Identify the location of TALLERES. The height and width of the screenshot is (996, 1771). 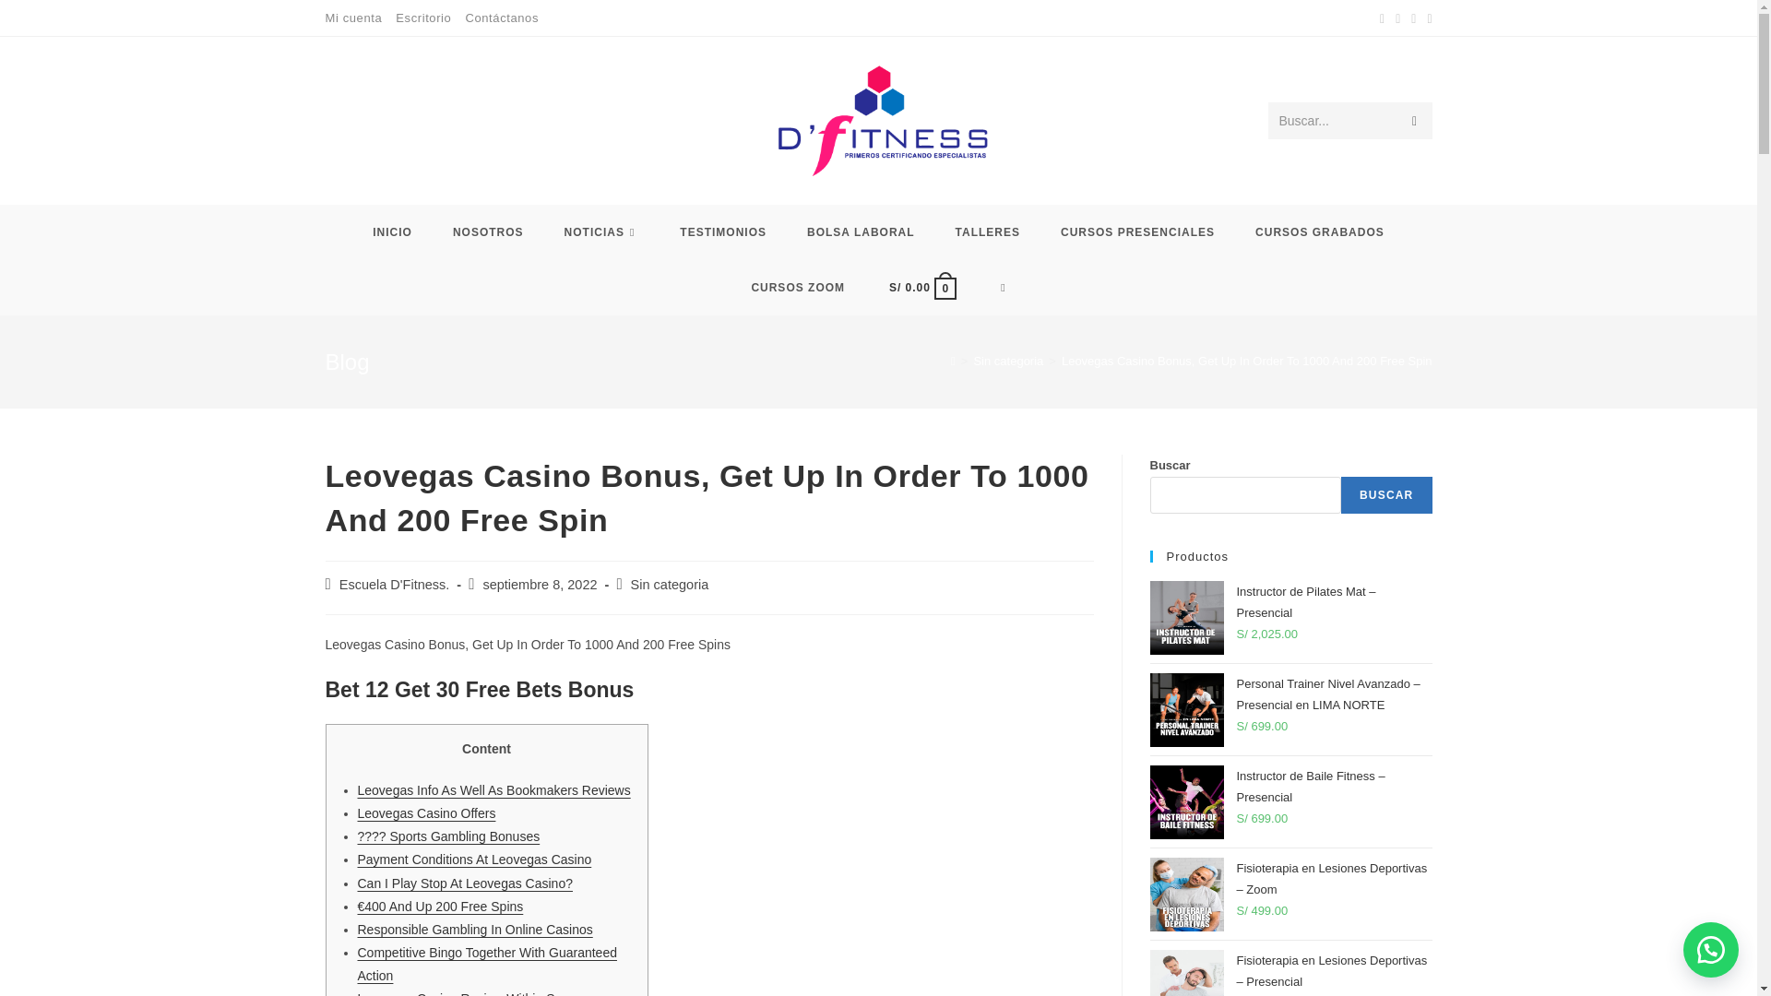
(987, 232).